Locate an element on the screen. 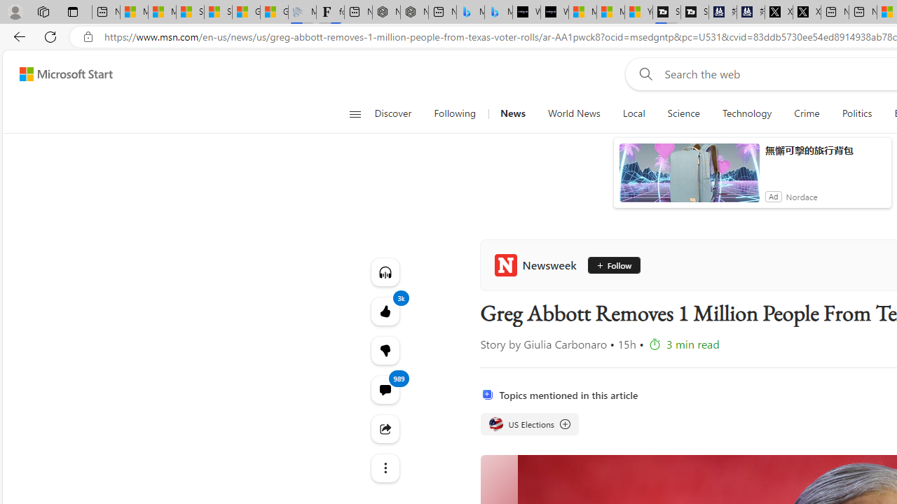  Crime is located at coordinates (807, 113).